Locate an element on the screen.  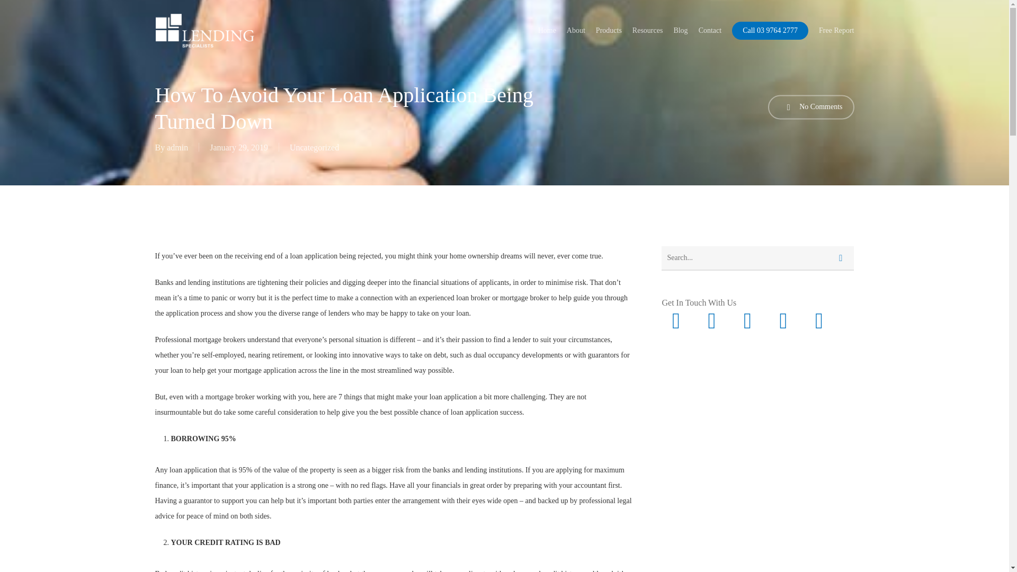
About is located at coordinates (576, 30).